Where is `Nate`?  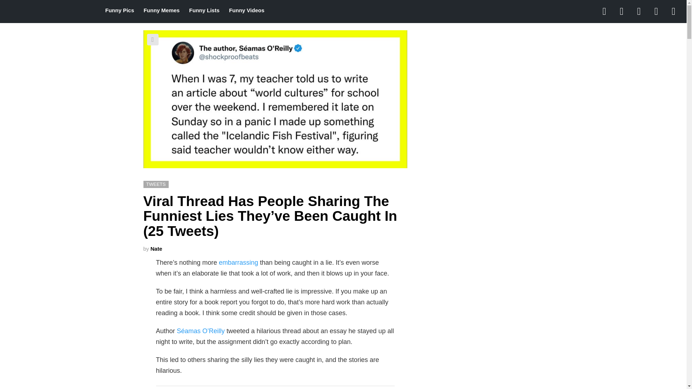 Nate is located at coordinates (156, 249).